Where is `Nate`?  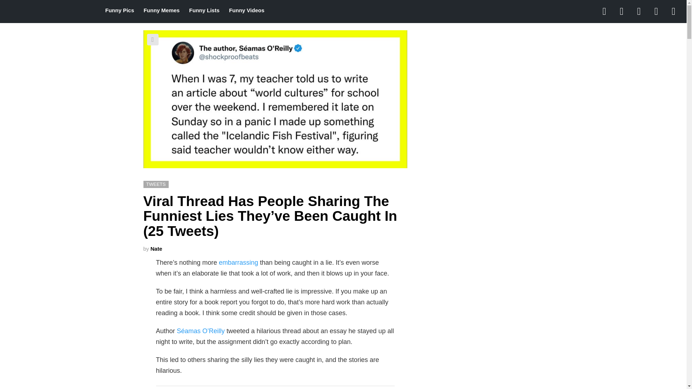 Nate is located at coordinates (156, 249).